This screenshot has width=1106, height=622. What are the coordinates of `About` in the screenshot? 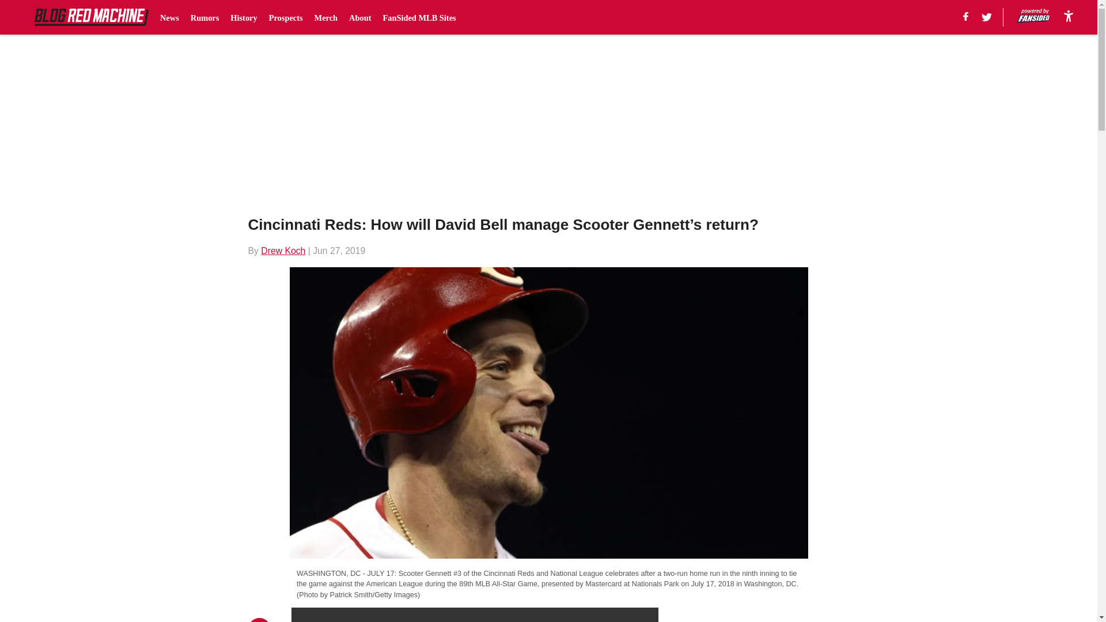 It's located at (359, 17).